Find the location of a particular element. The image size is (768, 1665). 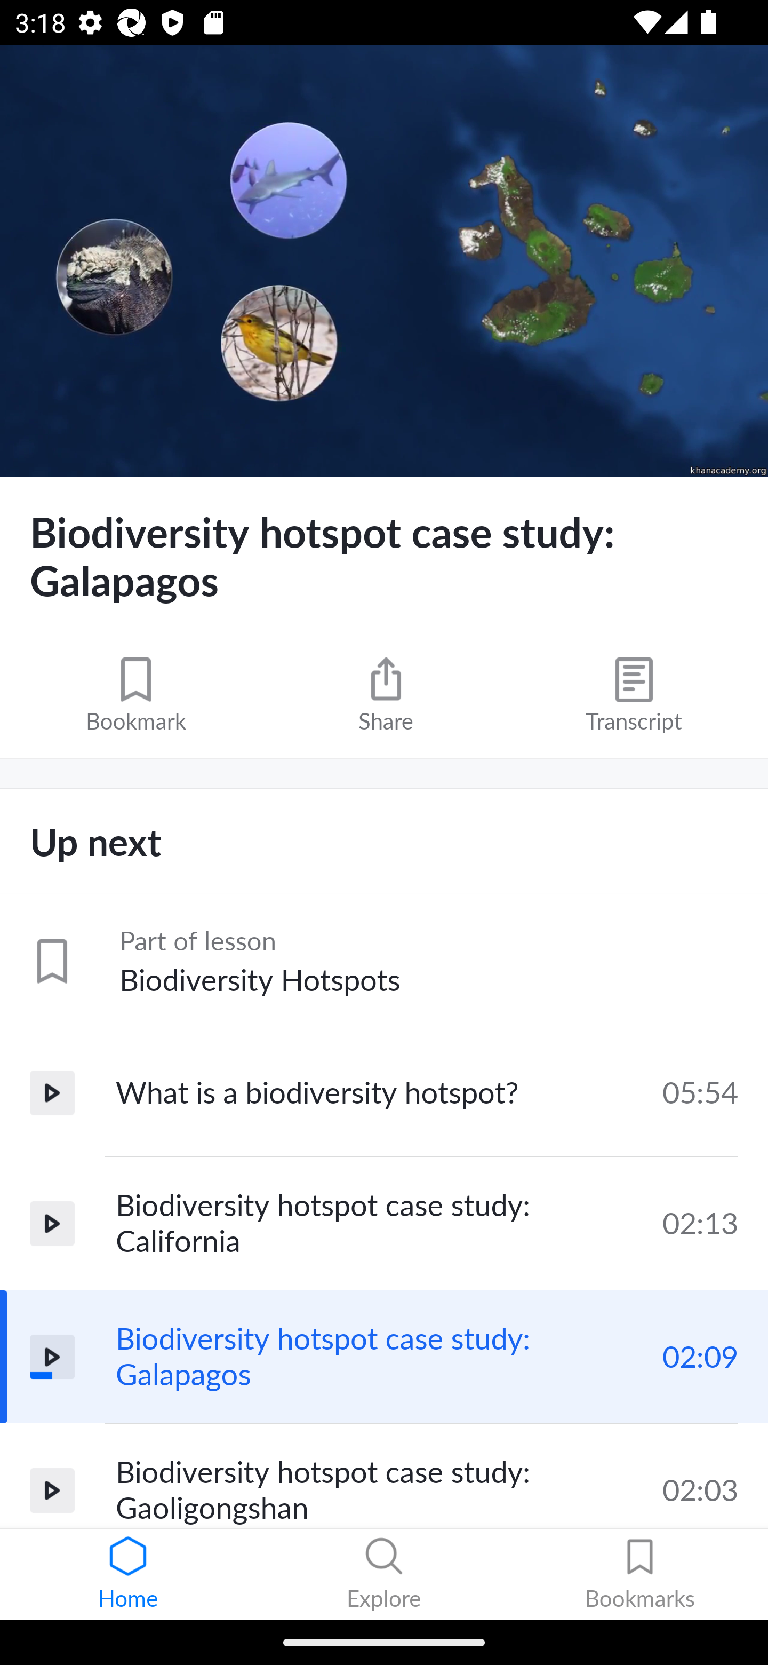

Toggle control visibility is located at coordinates (384, 261).